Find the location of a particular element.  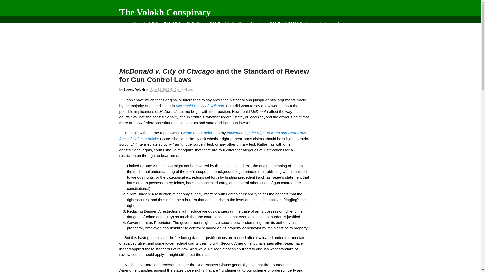

McDonald v. City of CHicago is located at coordinates (200, 106).